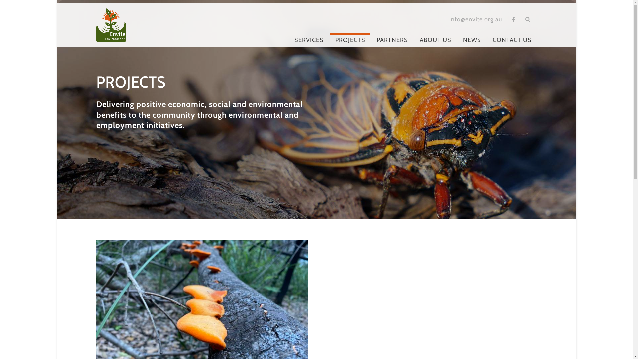 Image resolution: width=638 pixels, height=359 pixels. I want to click on PARTNERS, so click(392, 41).